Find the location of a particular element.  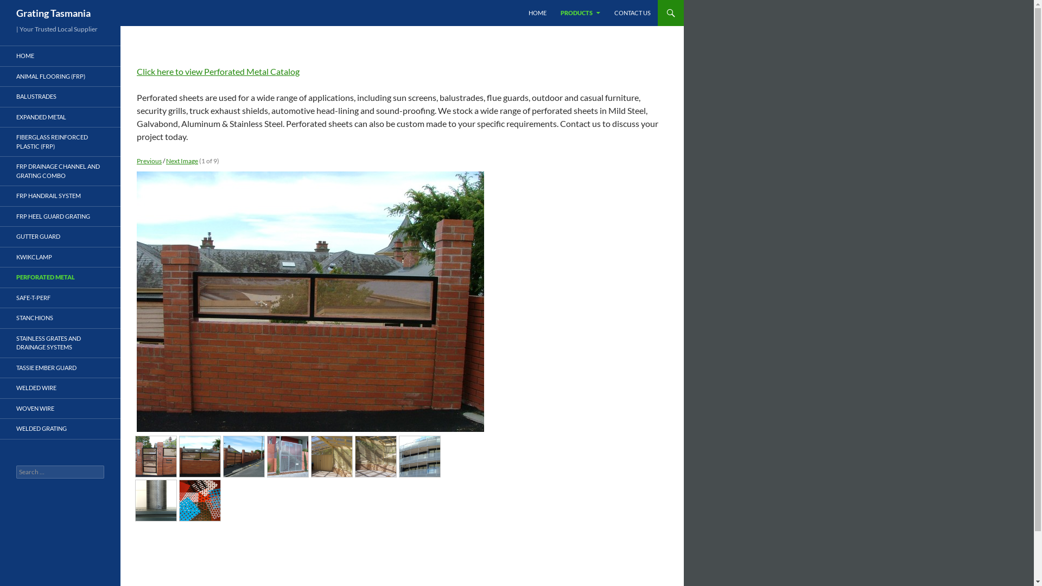

ANIMAL FLOORING (FRP) is located at coordinates (60, 76).